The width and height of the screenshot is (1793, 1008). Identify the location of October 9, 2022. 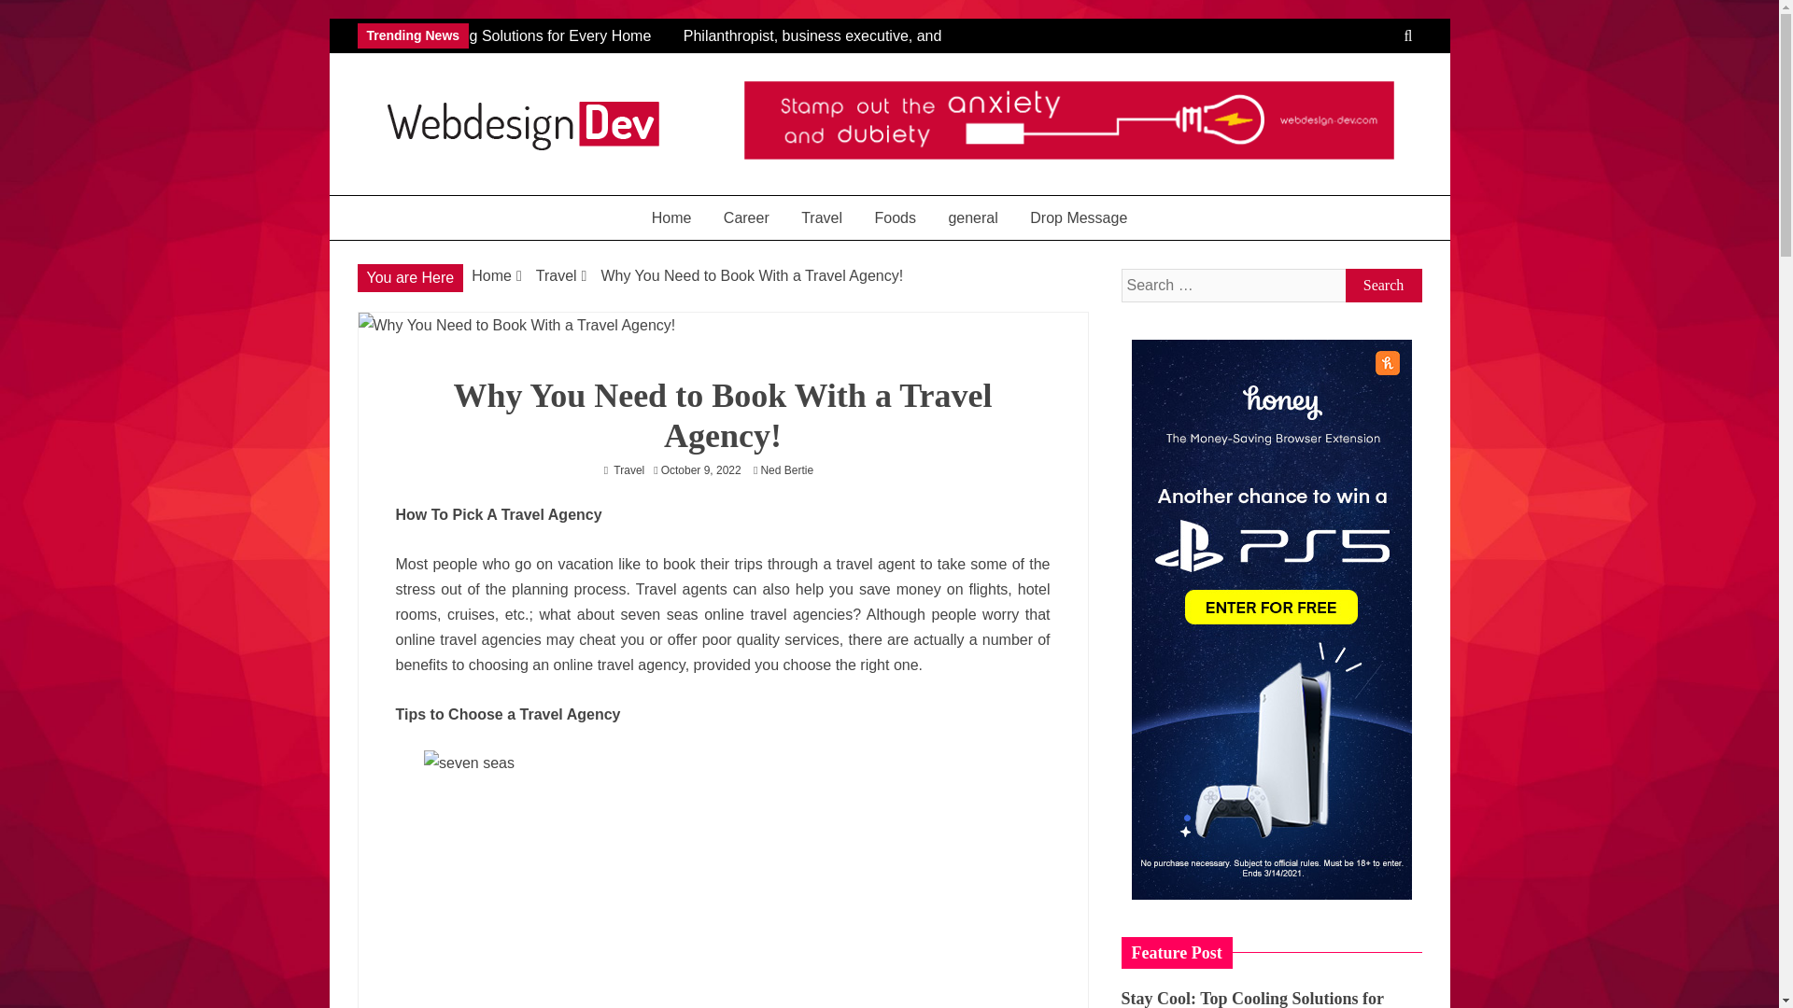
(701, 469).